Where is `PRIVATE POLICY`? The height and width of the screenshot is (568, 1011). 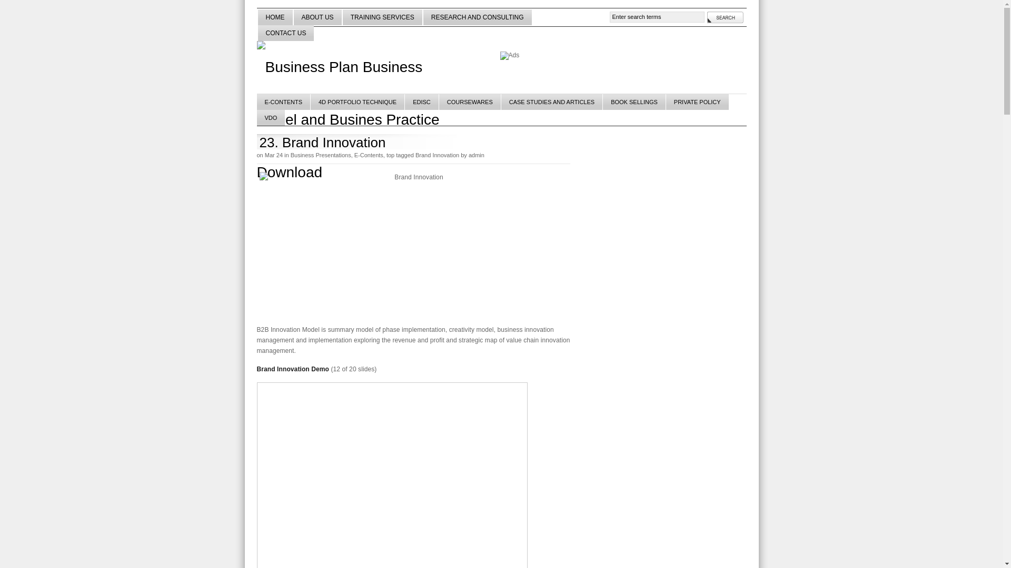 PRIVATE POLICY is located at coordinates (698, 102).